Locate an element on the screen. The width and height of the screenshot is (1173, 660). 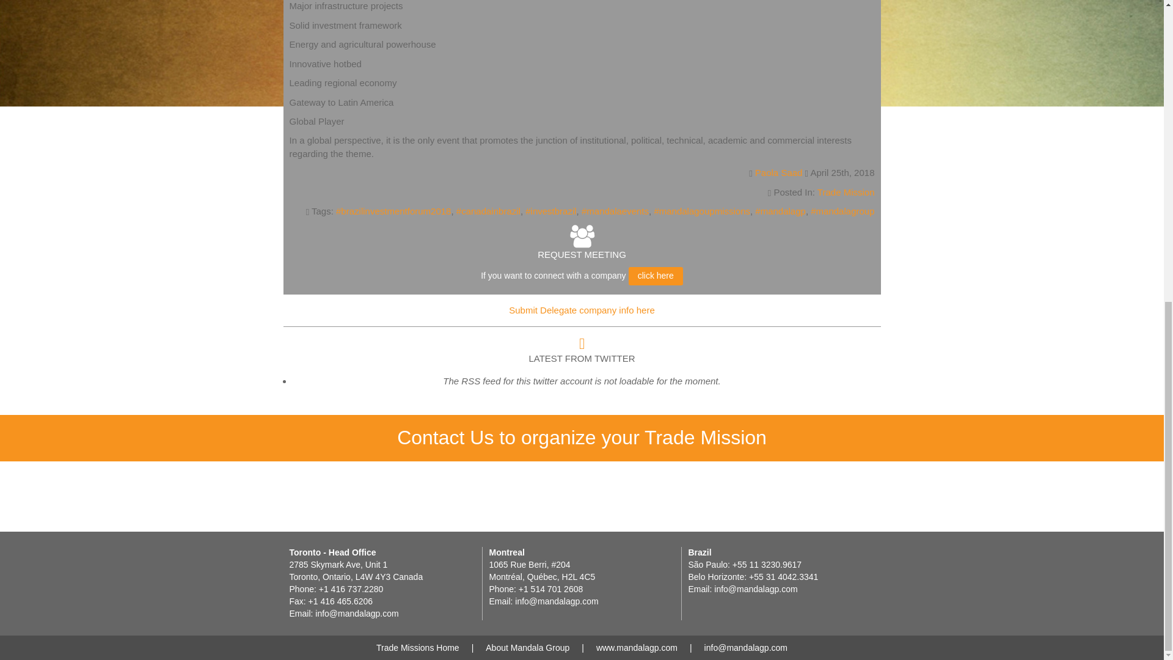
click here is located at coordinates (656, 276).